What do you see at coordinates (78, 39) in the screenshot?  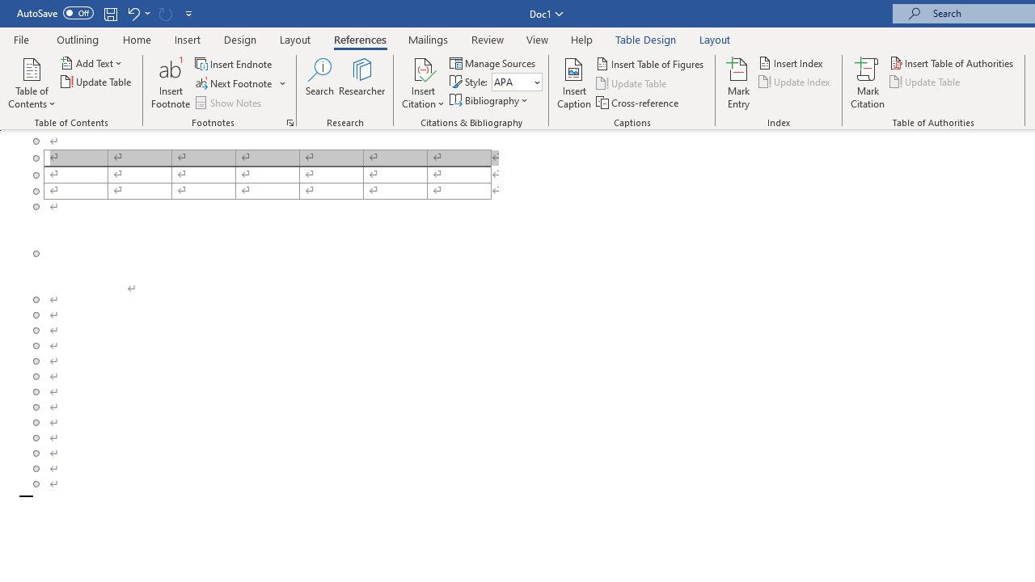 I see `Outlining` at bounding box center [78, 39].